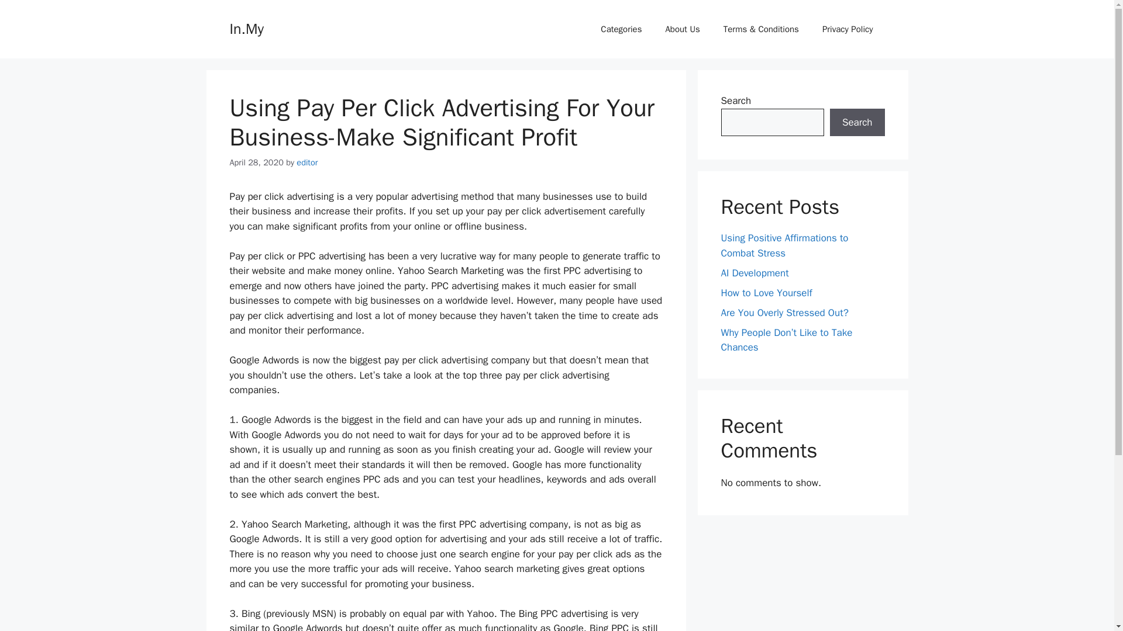  What do you see at coordinates (621, 29) in the screenshot?
I see `Categories` at bounding box center [621, 29].